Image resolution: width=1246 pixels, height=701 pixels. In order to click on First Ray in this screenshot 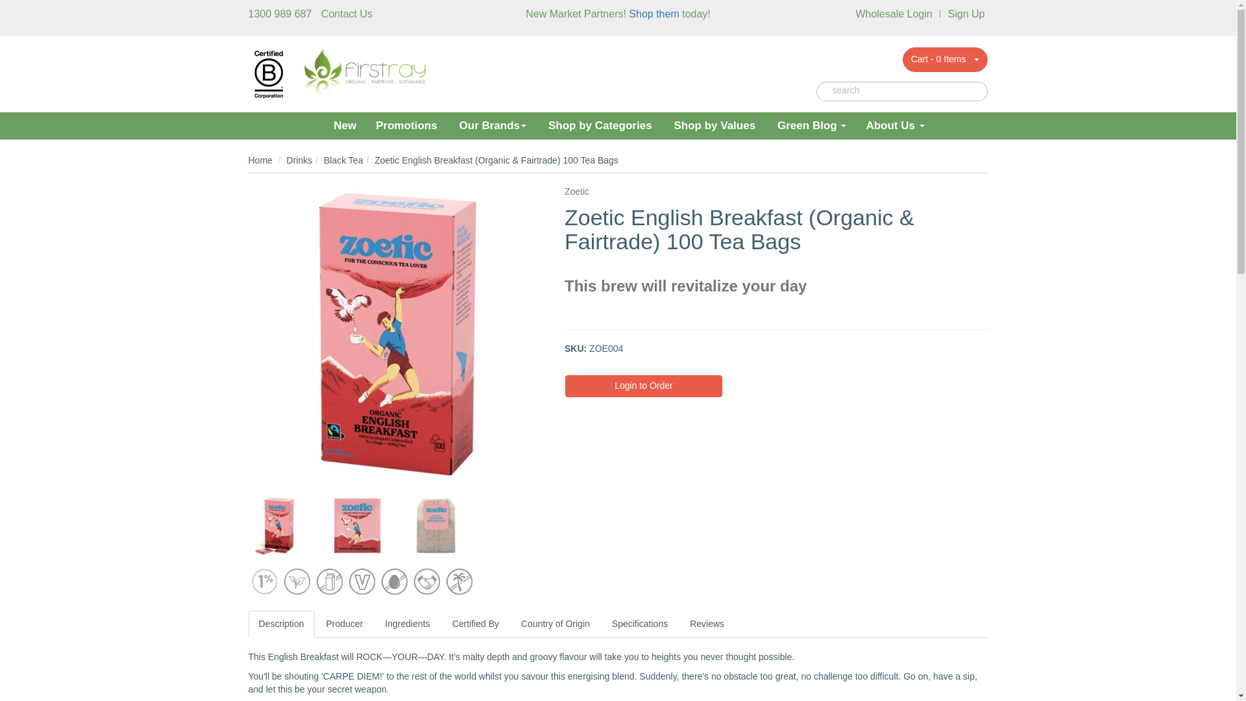, I will do `click(317, 122)`.